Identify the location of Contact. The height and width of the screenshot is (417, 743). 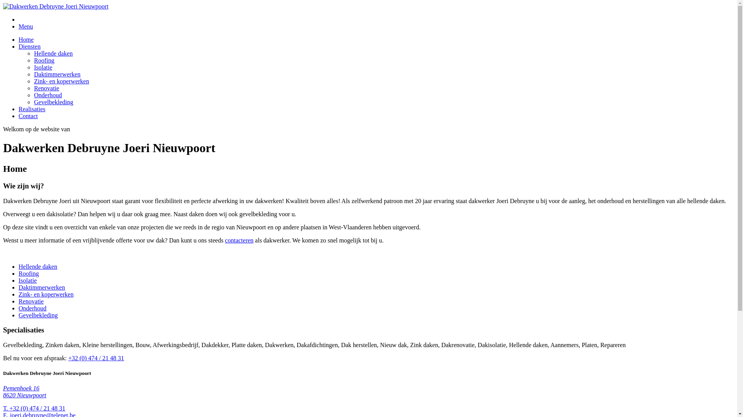
(28, 116).